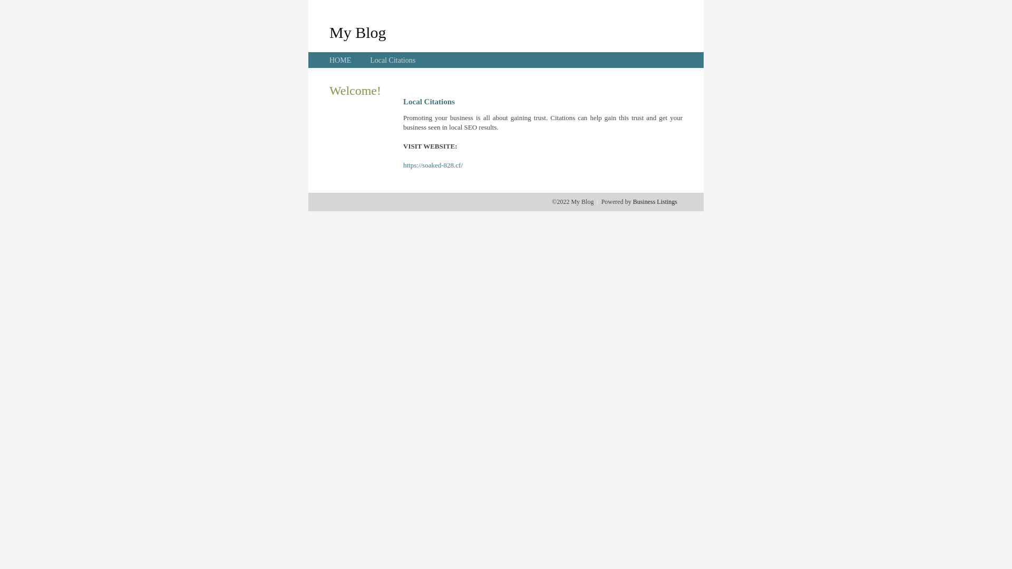 The height and width of the screenshot is (569, 1012). I want to click on Local Citations, so click(393, 60).